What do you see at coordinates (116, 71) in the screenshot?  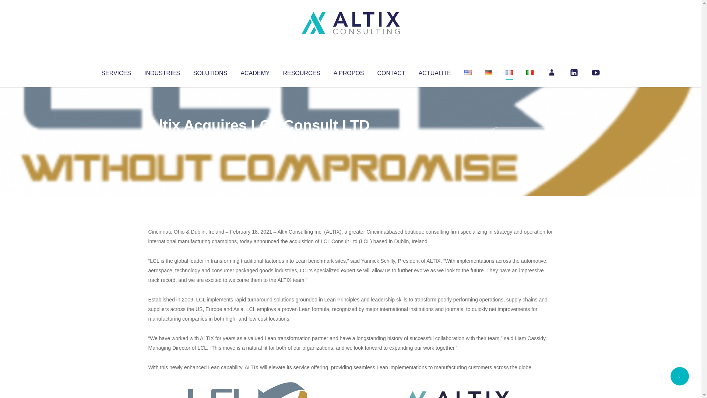 I see `SERVICES` at bounding box center [116, 71].